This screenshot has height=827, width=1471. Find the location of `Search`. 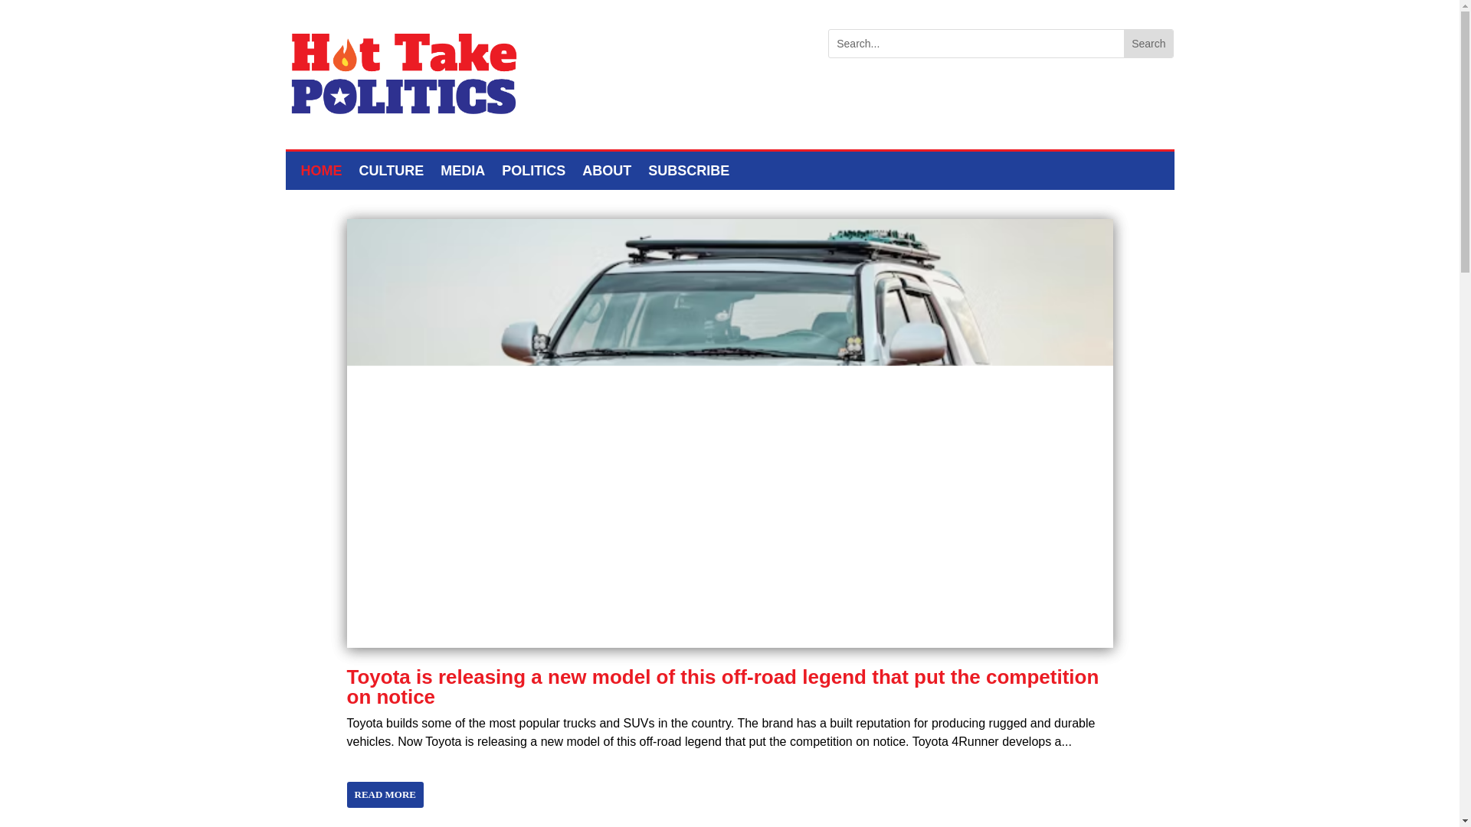

Search is located at coordinates (1148, 43).